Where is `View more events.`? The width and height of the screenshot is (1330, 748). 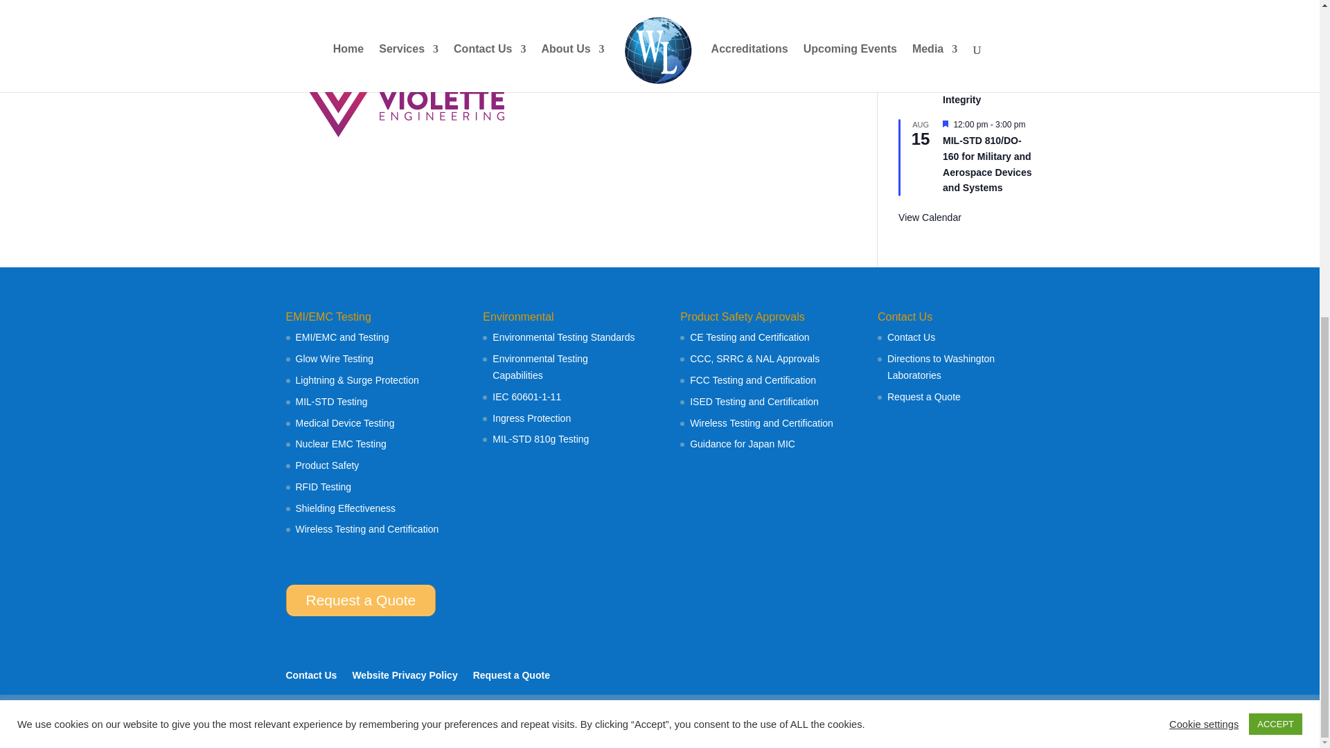 View more events. is located at coordinates (930, 217).